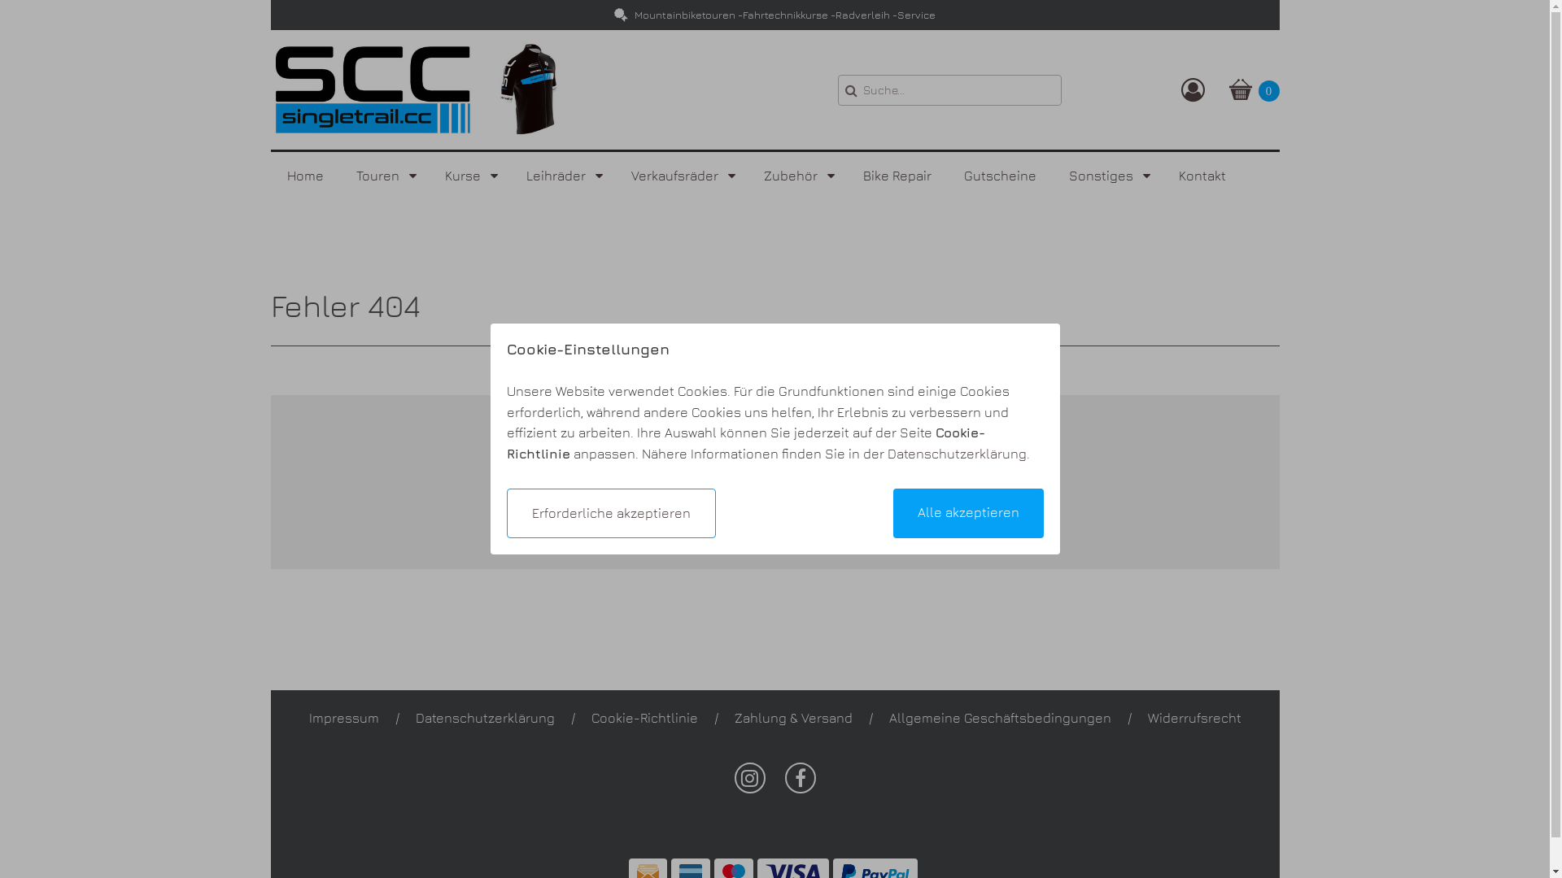 Image resolution: width=1562 pixels, height=878 pixels. I want to click on Erforderliche akzeptieren, so click(610, 514).